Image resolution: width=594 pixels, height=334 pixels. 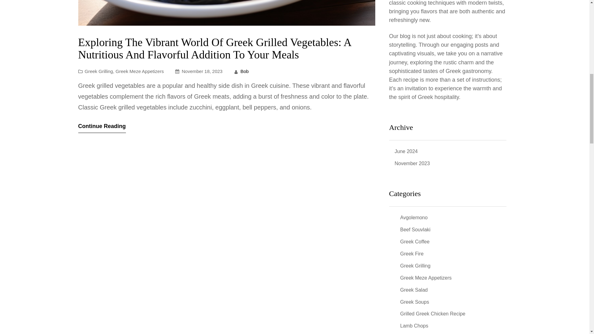 I want to click on Greek Salad, so click(x=414, y=290).